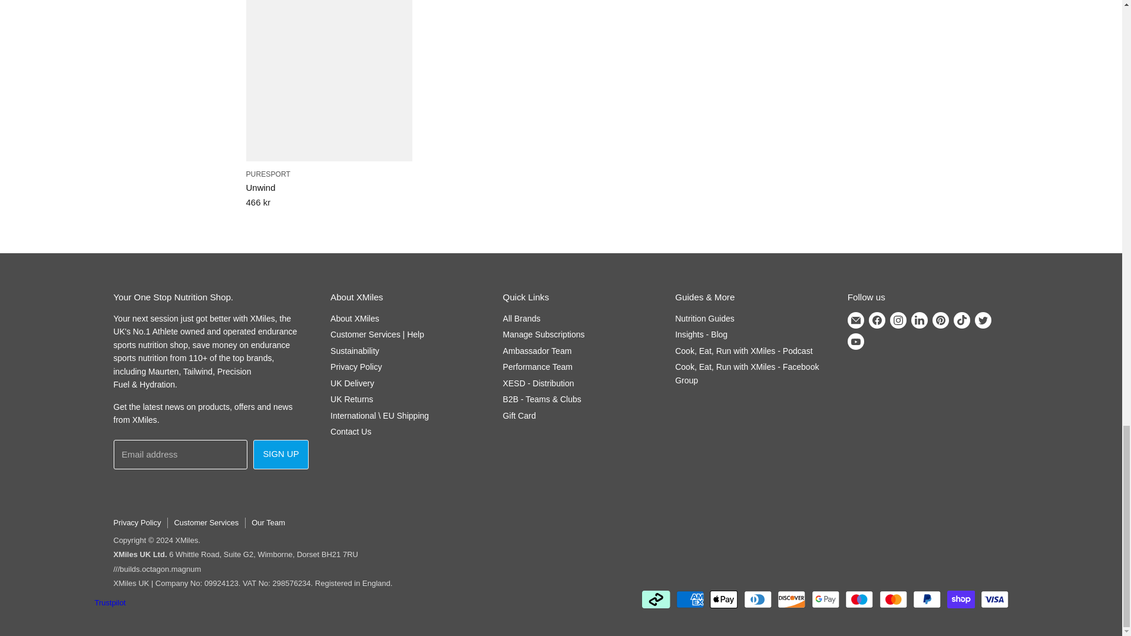 The width and height of the screenshot is (1131, 636). What do you see at coordinates (898, 320) in the screenshot?
I see `Instagram` at bounding box center [898, 320].